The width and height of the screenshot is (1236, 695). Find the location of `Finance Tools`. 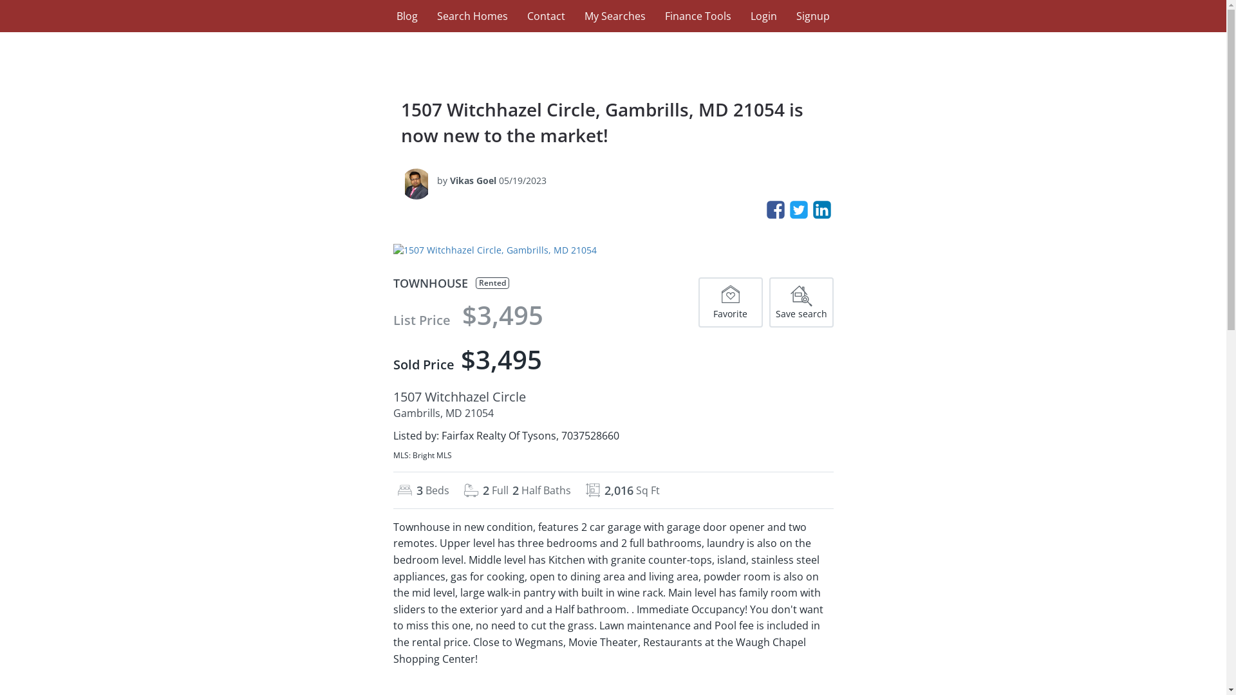

Finance Tools is located at coordinates (698, 16).